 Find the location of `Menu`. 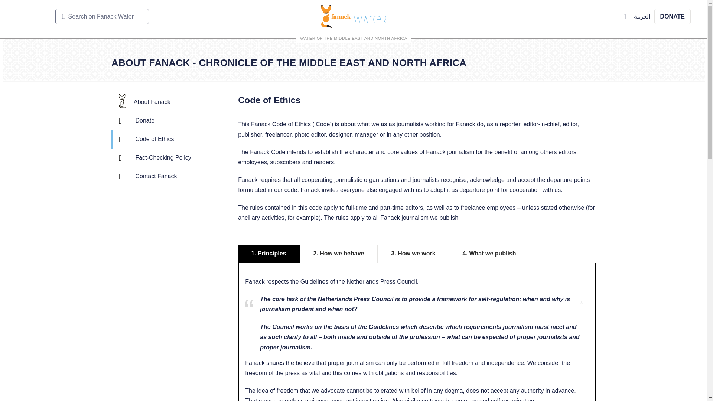

Menu is located at coordinates (30, 16).